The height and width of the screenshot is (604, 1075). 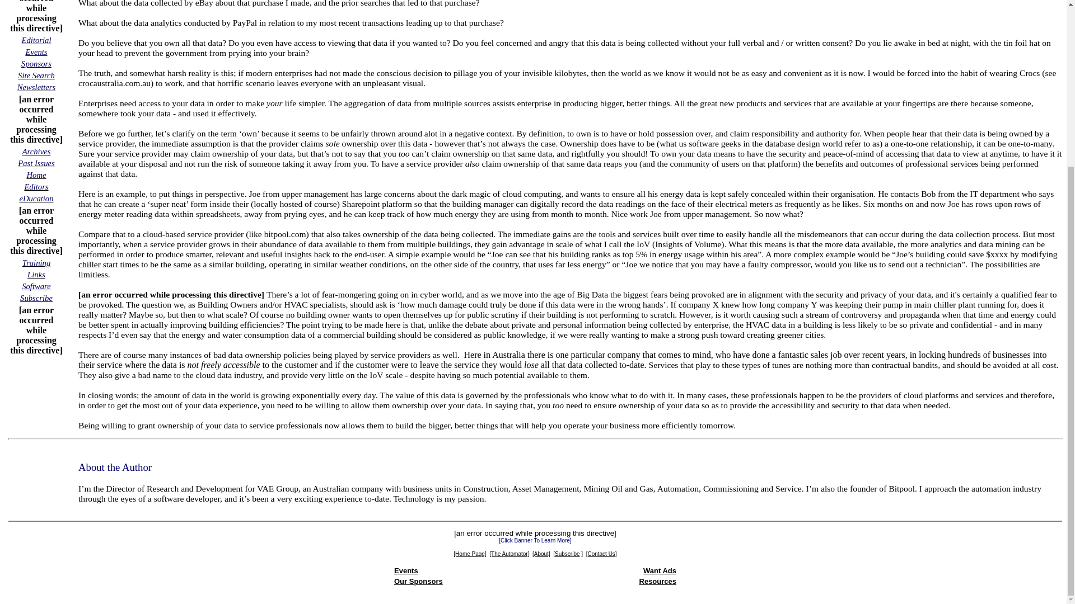 I want to click on eDucation, so click(x=36, y=198).